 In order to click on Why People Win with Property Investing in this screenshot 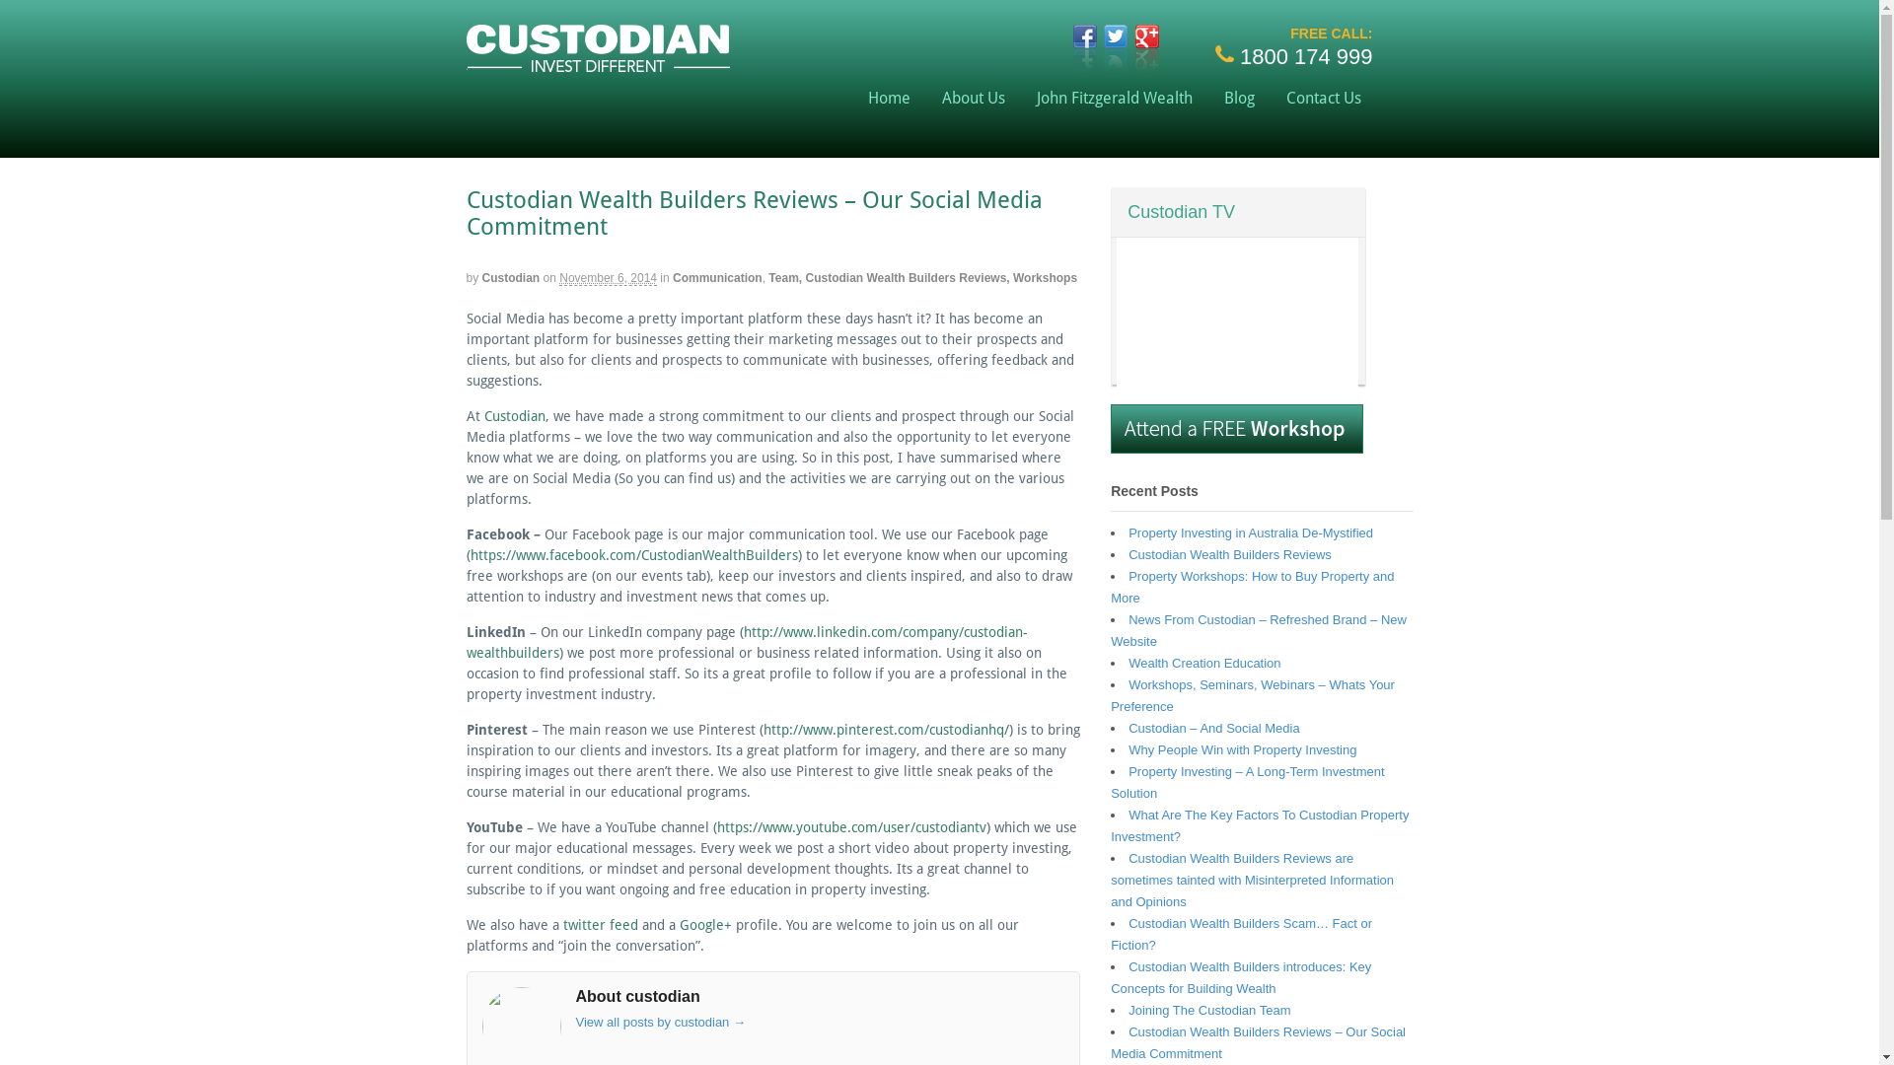, I will do `click(1243, 749)`.